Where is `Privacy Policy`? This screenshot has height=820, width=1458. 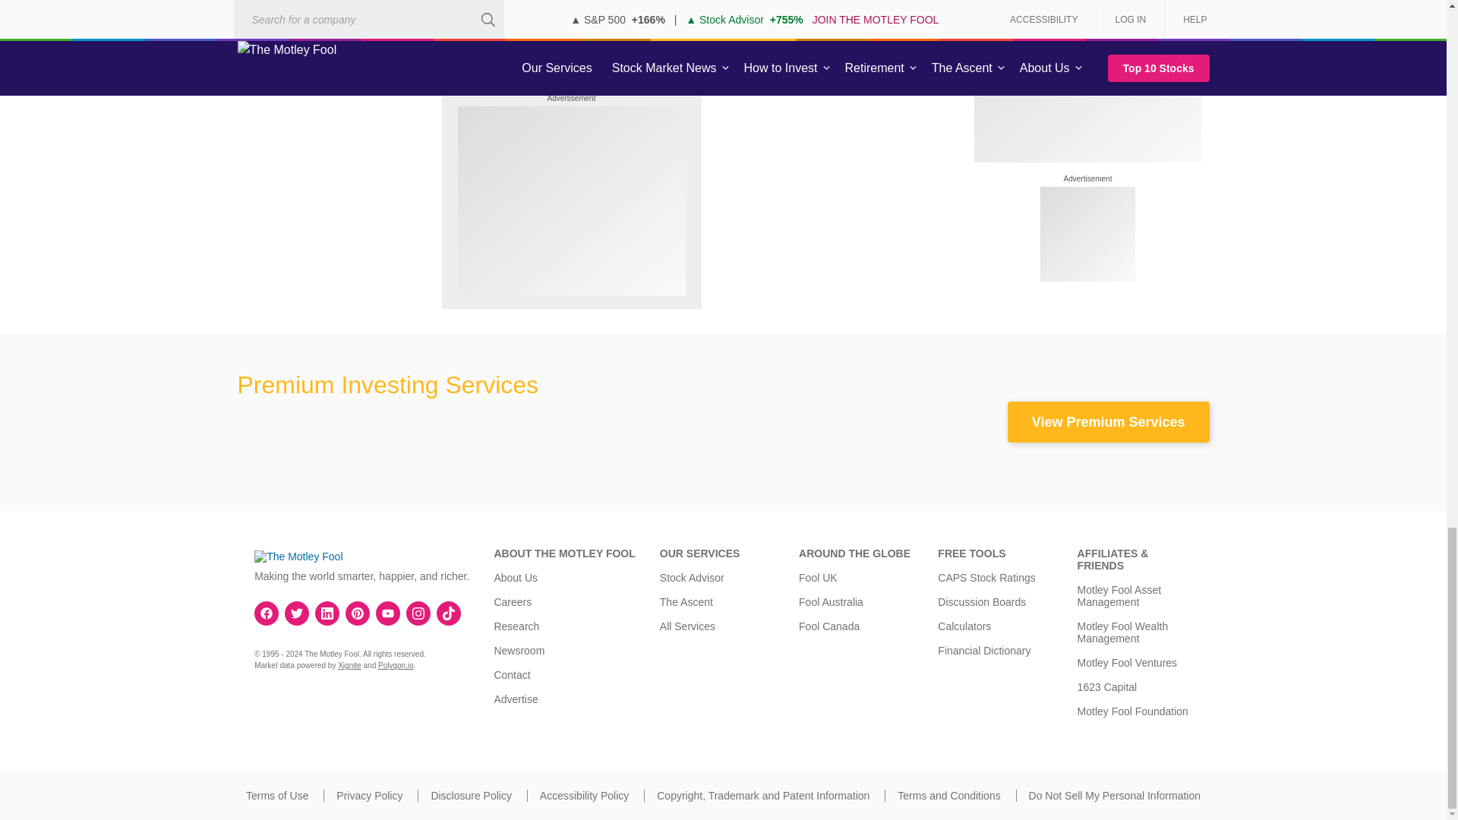
Privacy Policy is located at coordinates (369, 796).